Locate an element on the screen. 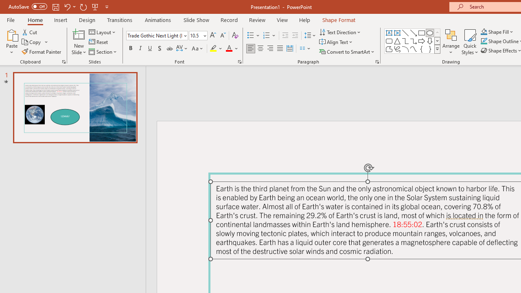 Image resolution: width=521 pixels, height=293 pixels. Justify is located at coordinates (280, 49).